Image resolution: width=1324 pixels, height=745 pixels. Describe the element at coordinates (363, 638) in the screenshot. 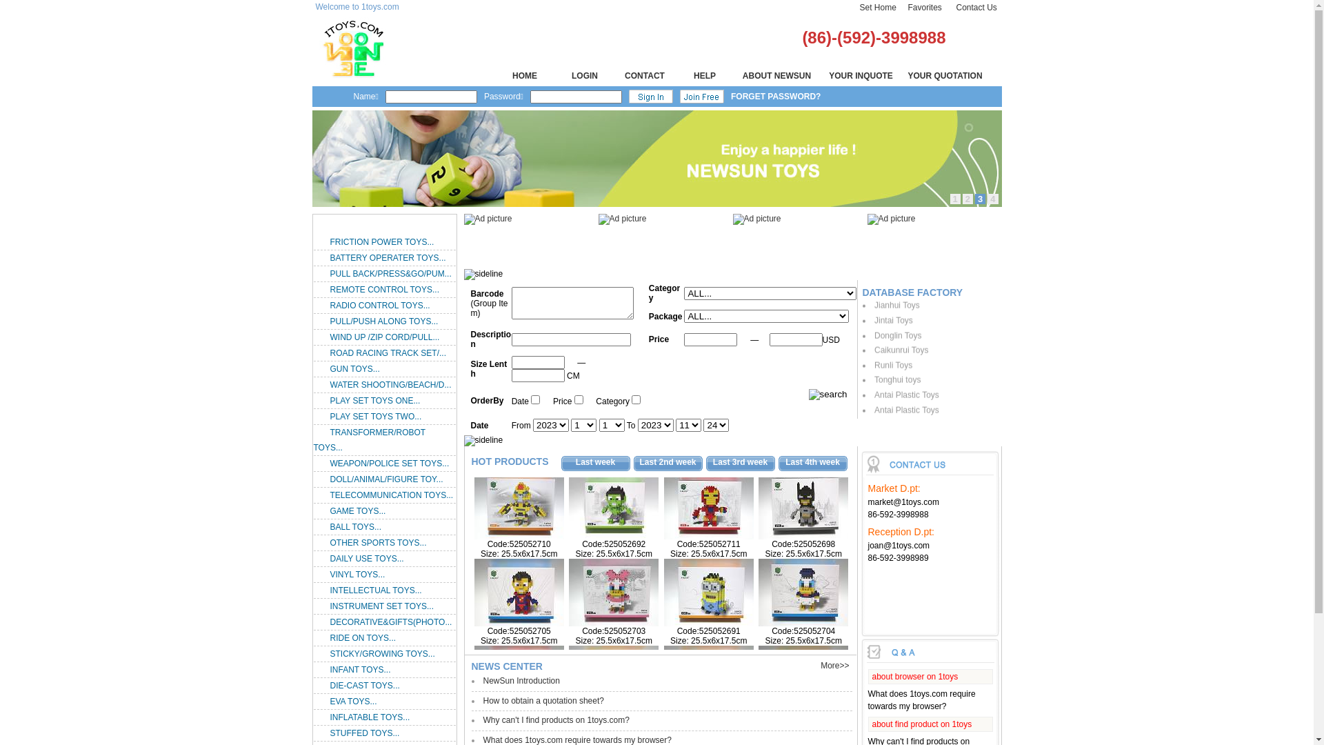

I see `RIDE ON TOYS...` at that location.